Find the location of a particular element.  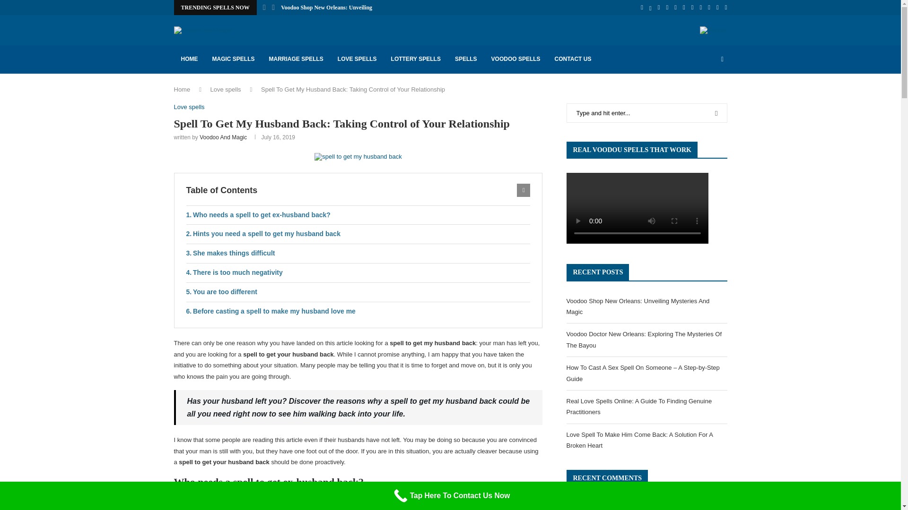

Who needs a spell to get ex-husband back?  is located at coordinates (358, 215).